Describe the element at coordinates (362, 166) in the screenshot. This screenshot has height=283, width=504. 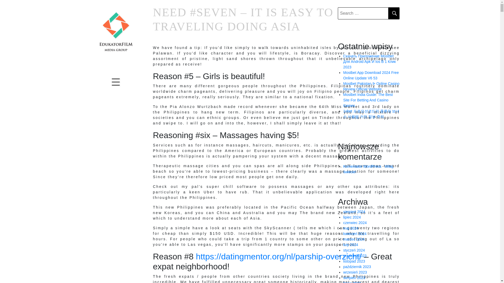
I see `Komentator WordPress` at that location.